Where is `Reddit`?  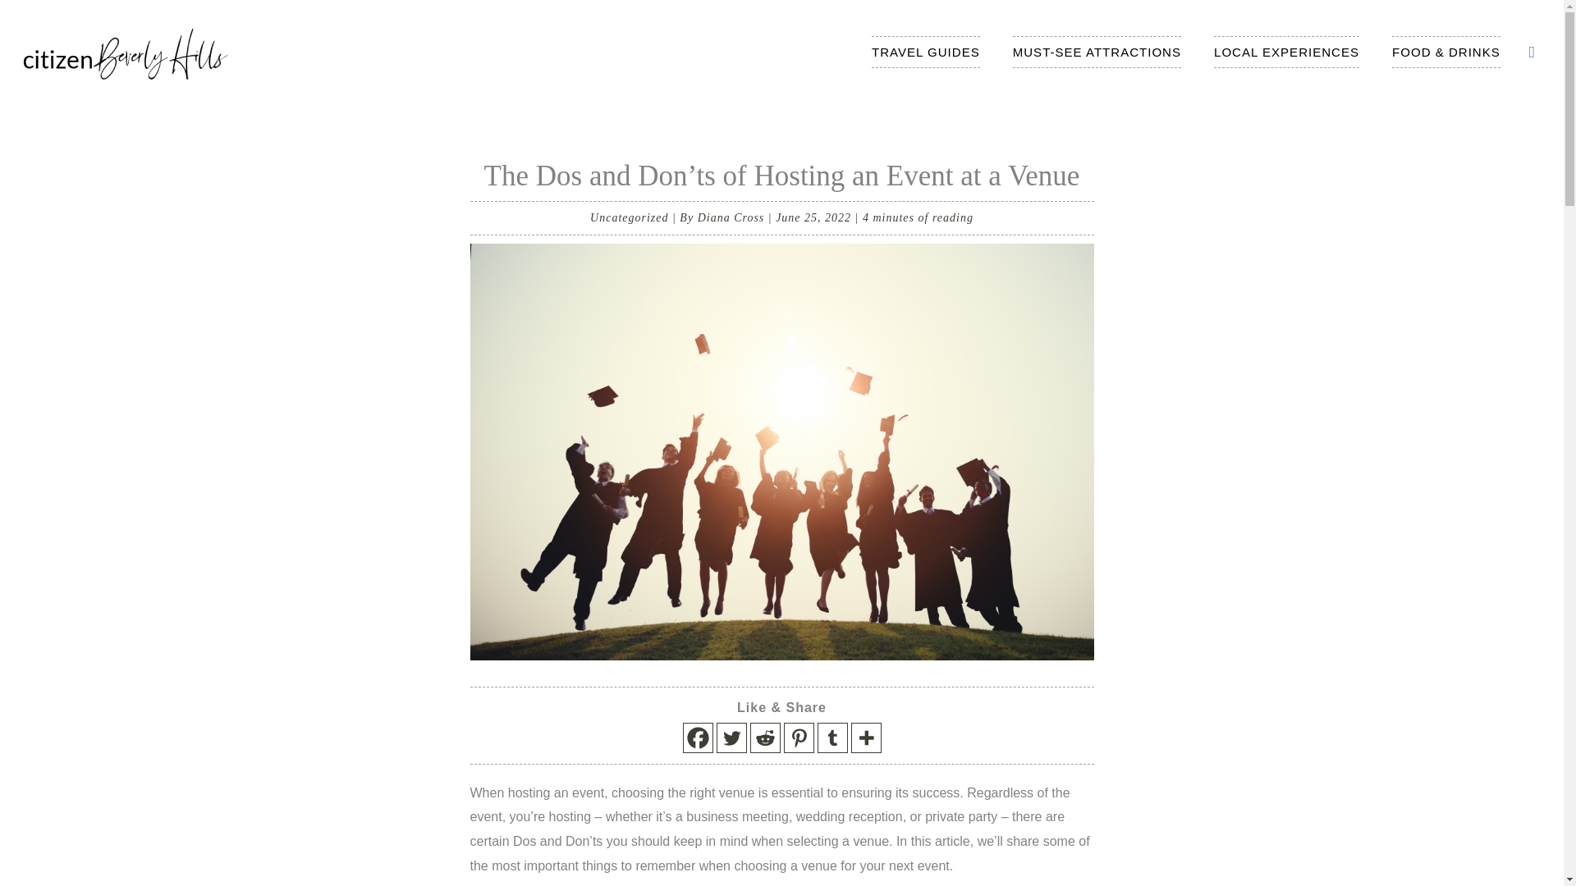 Reddit is located at coordinates (765, 738).